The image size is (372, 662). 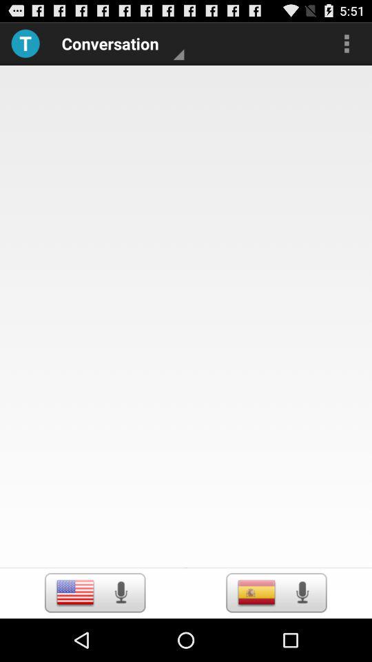 What do you see at coordinates (256, 592) in the screenshot?
I see `spain flag` at bounding box center [256, 592].